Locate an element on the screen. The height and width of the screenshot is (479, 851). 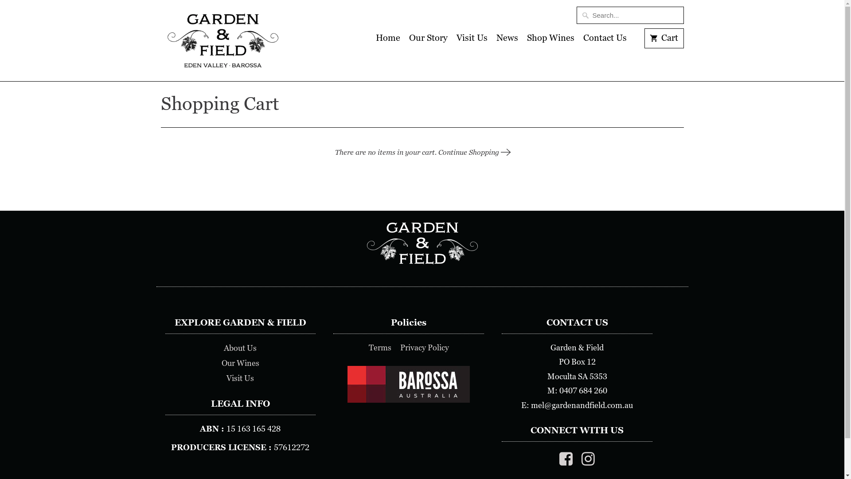
Home is located at coordinates (388, 40).